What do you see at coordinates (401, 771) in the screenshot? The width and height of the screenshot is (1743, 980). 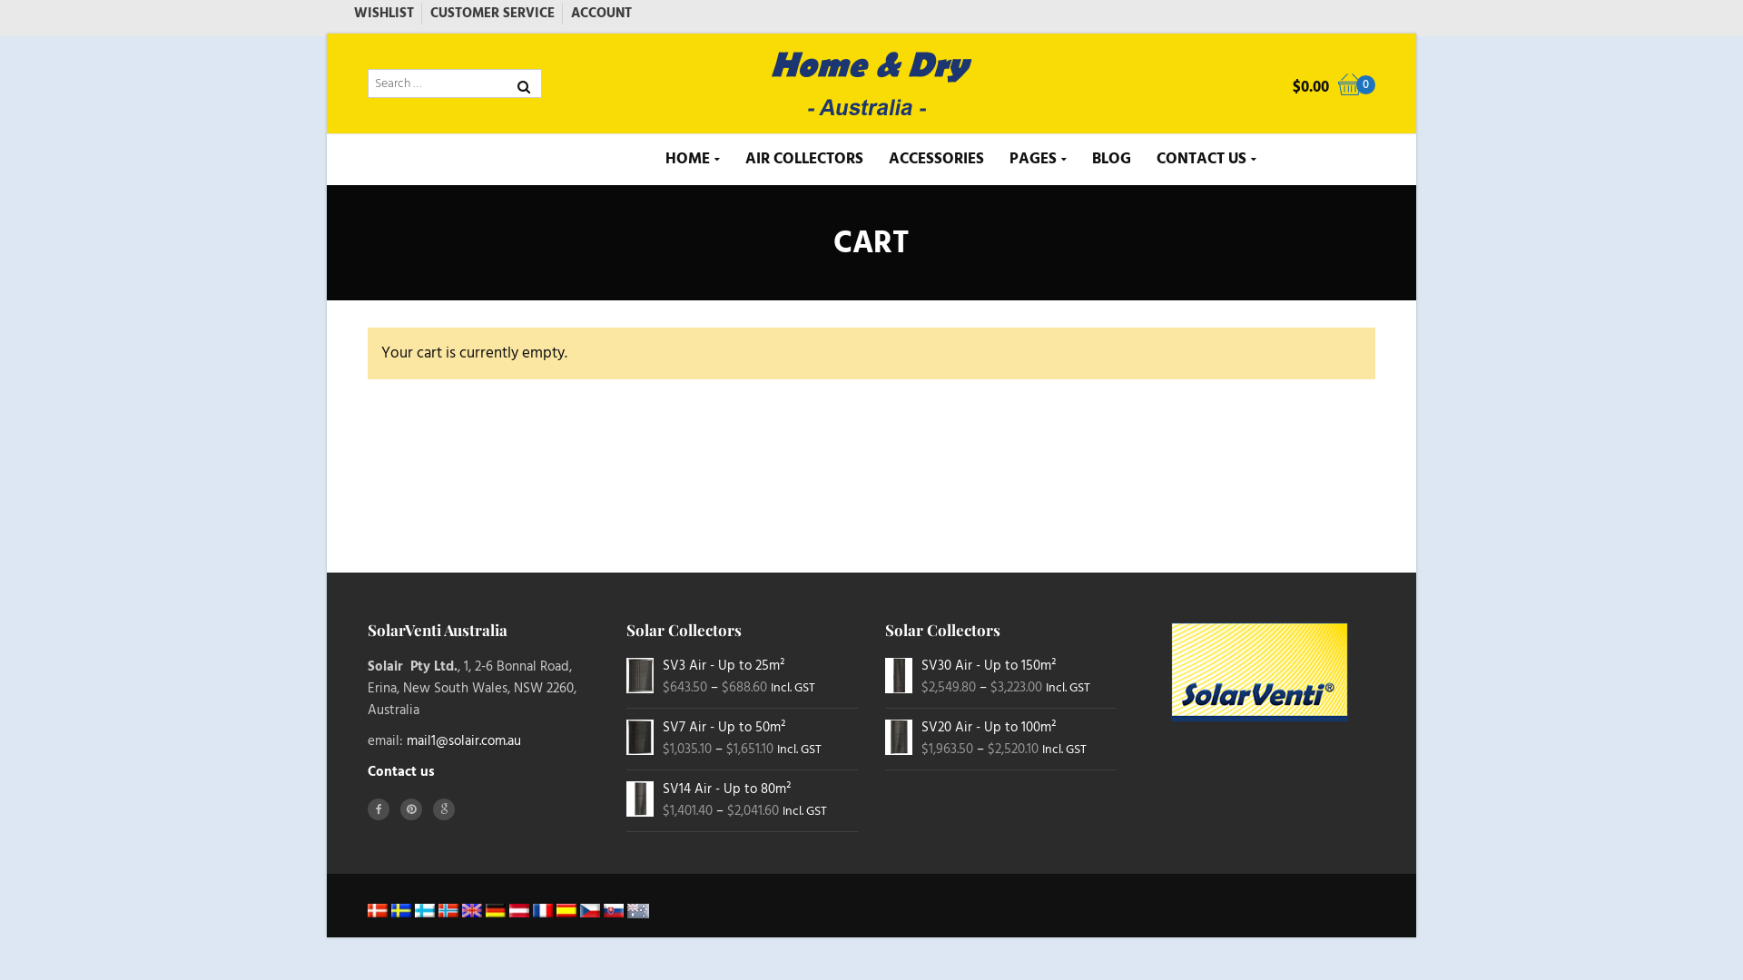 I see `Contact us` at bounding box center [401, 771].